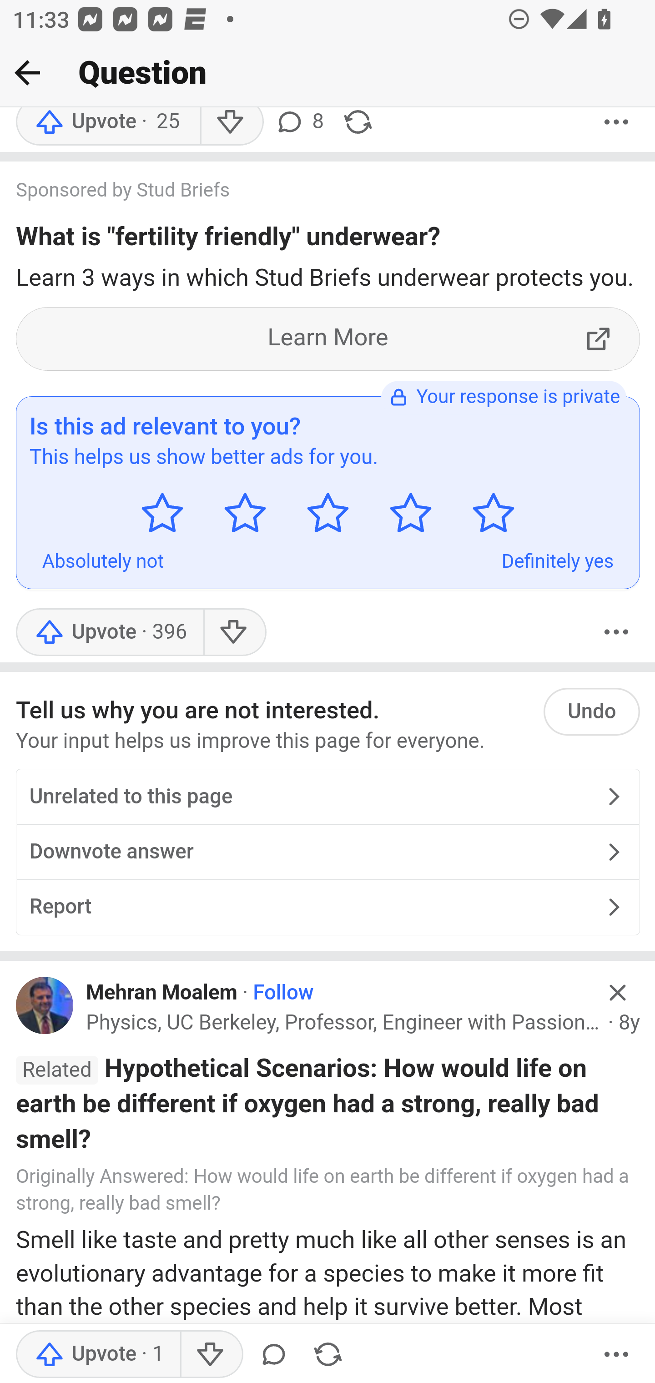 The width and height of the screenshot is (655, 1383). I want to click on Learn More ExternalLink, so click(328, 338).